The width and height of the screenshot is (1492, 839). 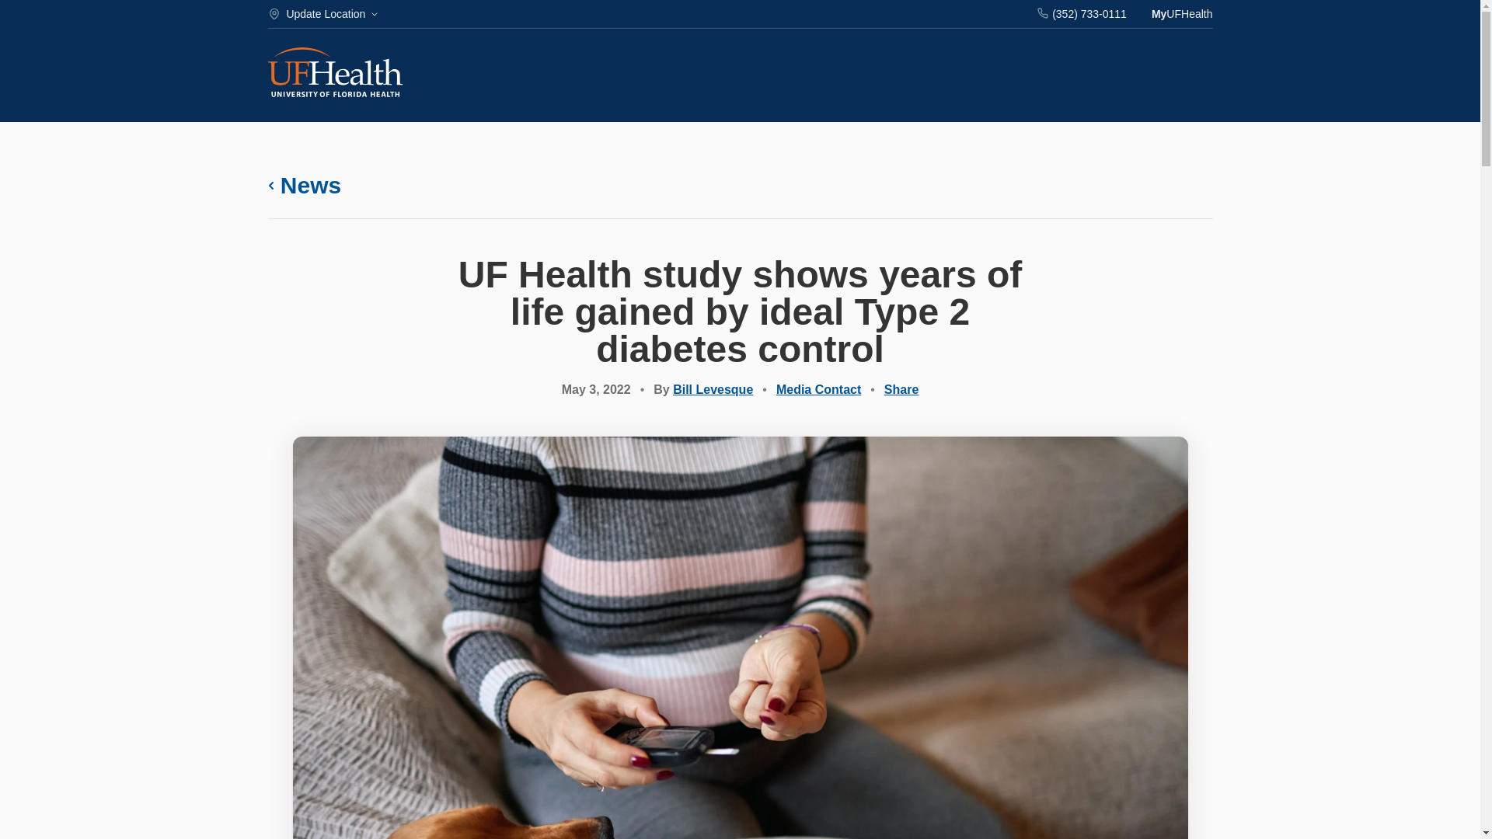 What do you see at coordinates (304, 186) in the screenshot?
I see `News` at bounding box center [304, 186].